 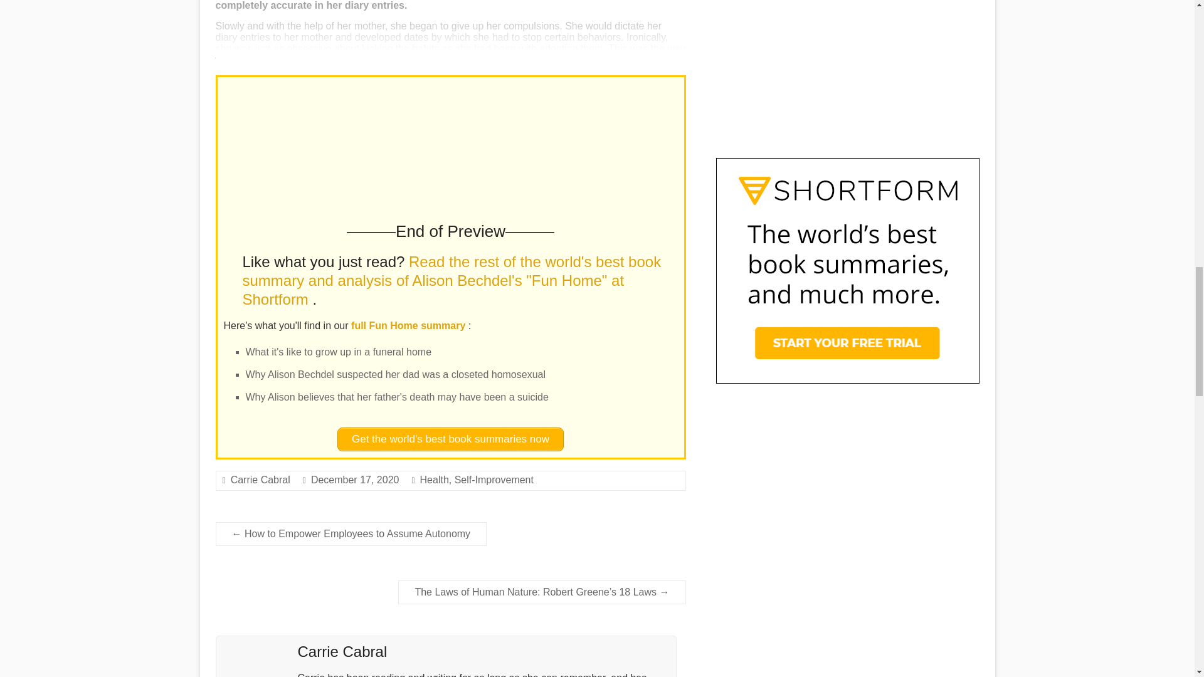 What do you see at coordinates (435, 480) in the screenshot?
I see `Health` at bounding box center [435, 480].